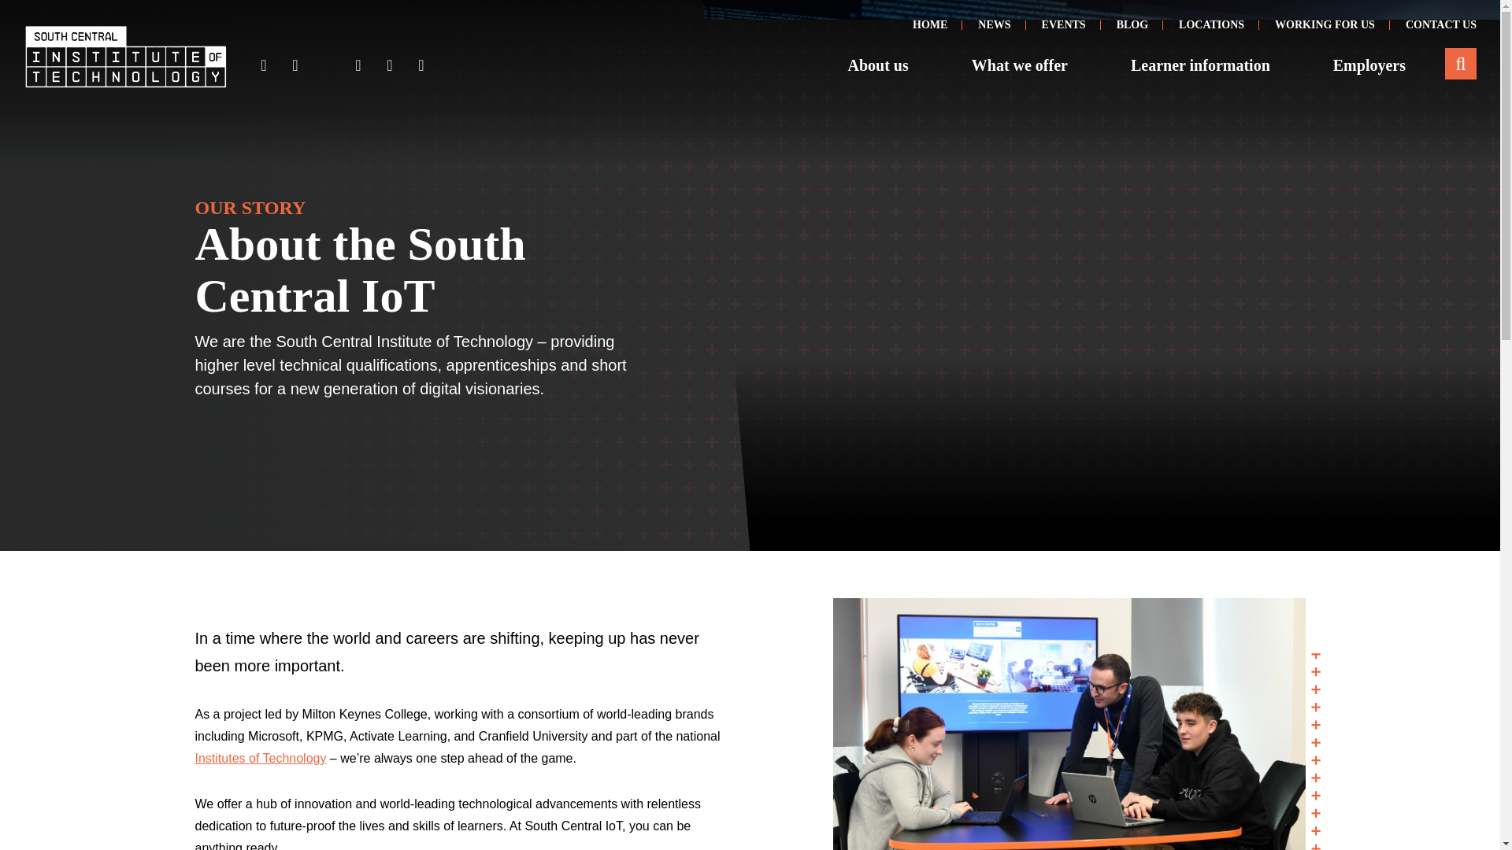 The image size is (1512, 850). I want to click on LinkedIn, so click(390, 65).